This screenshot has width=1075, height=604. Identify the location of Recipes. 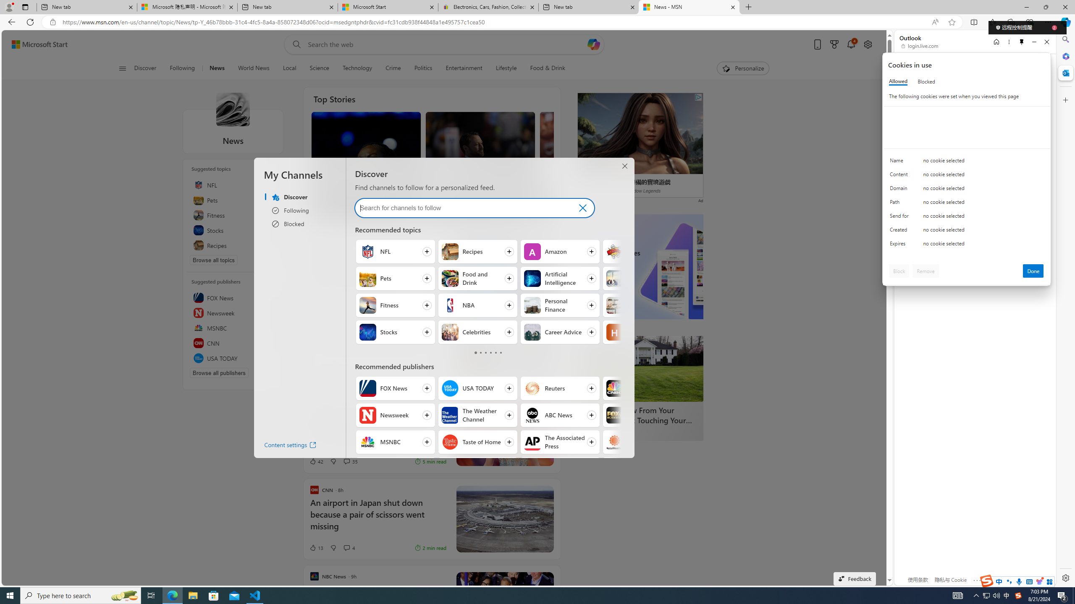
(233, 245).